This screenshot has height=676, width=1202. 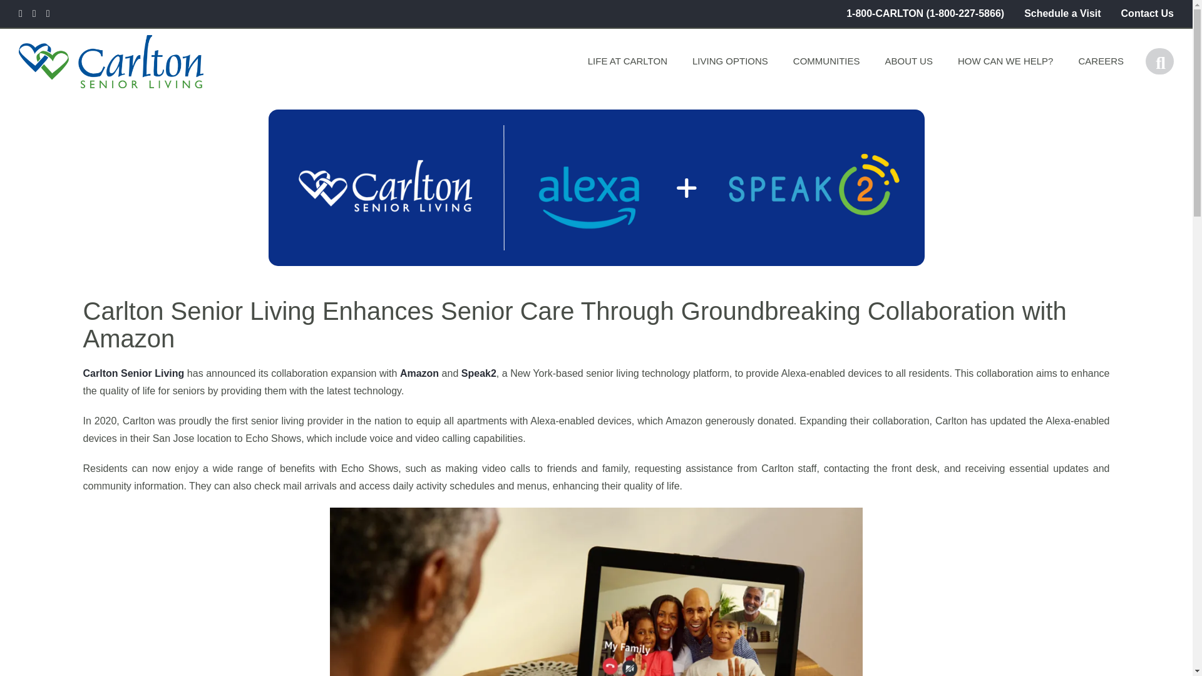 What do you see at coordinates (1062, 13) in the screenshot?
I see `Schedule a Visit` at bounding box center [1062, 13].